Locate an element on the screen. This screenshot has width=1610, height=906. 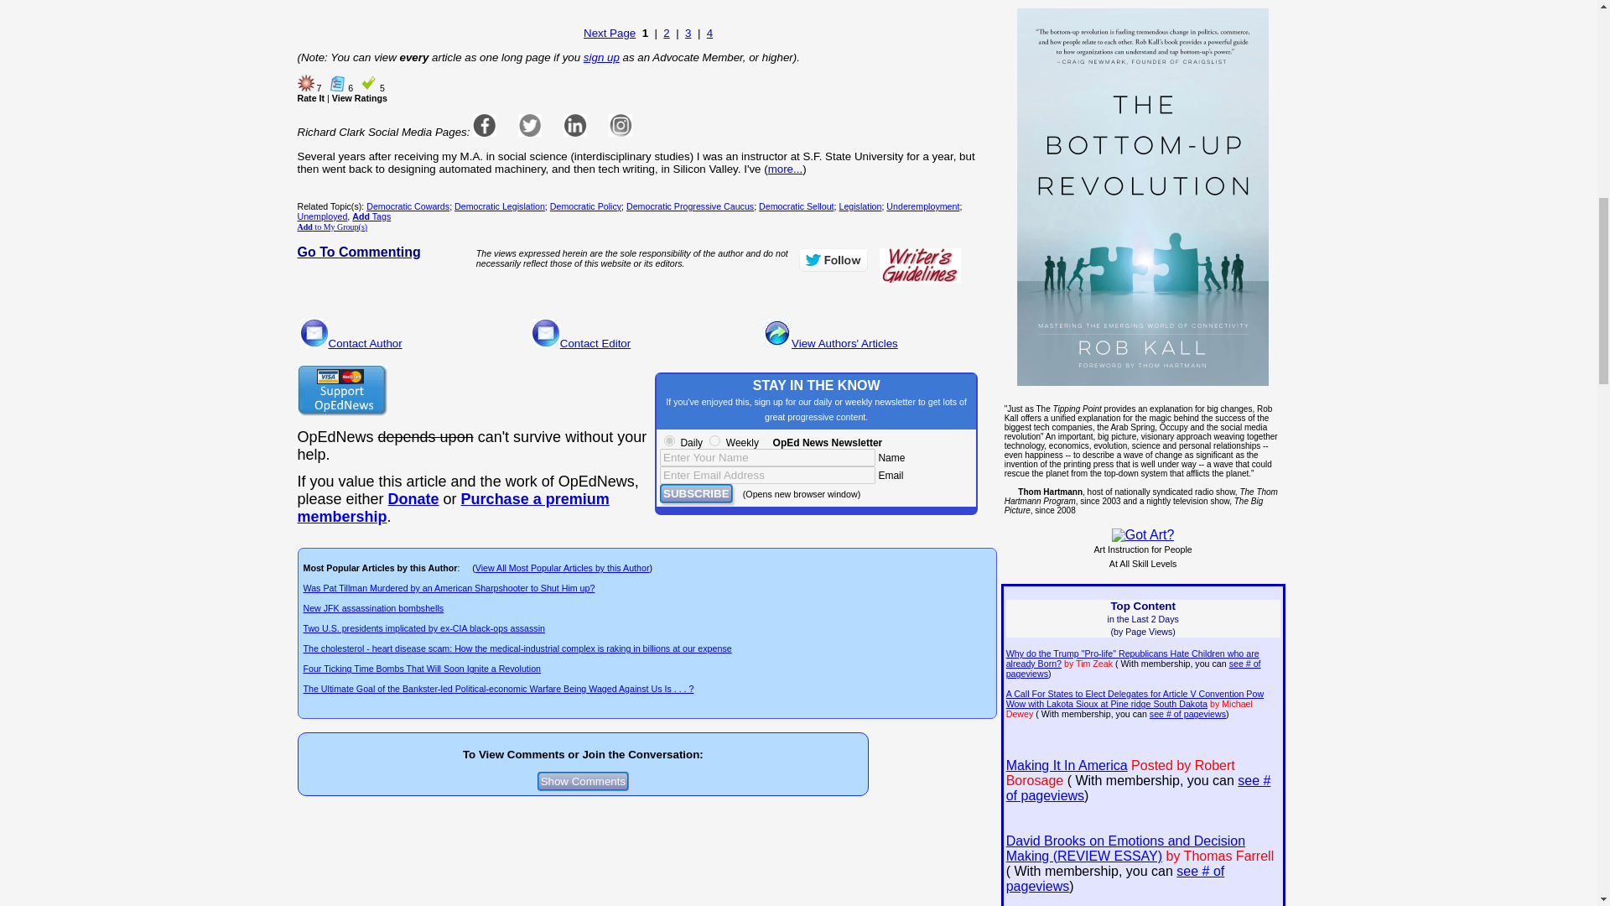
Linkedin page url on login Profile not filled in is located at coordinates (575, 125).